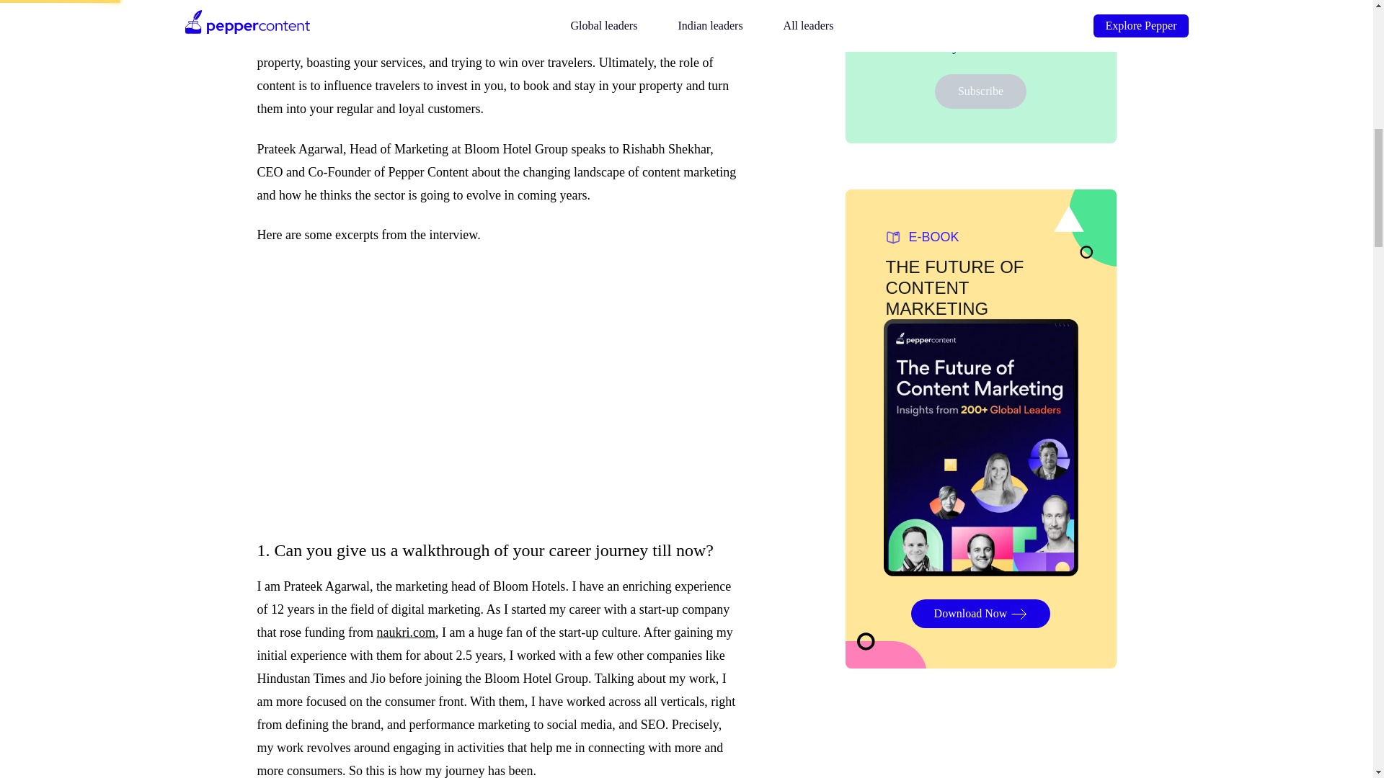 Image resolution: width=1384 pixels, height=778 pixels. I want to click on Subscribe, so click(980, 91).